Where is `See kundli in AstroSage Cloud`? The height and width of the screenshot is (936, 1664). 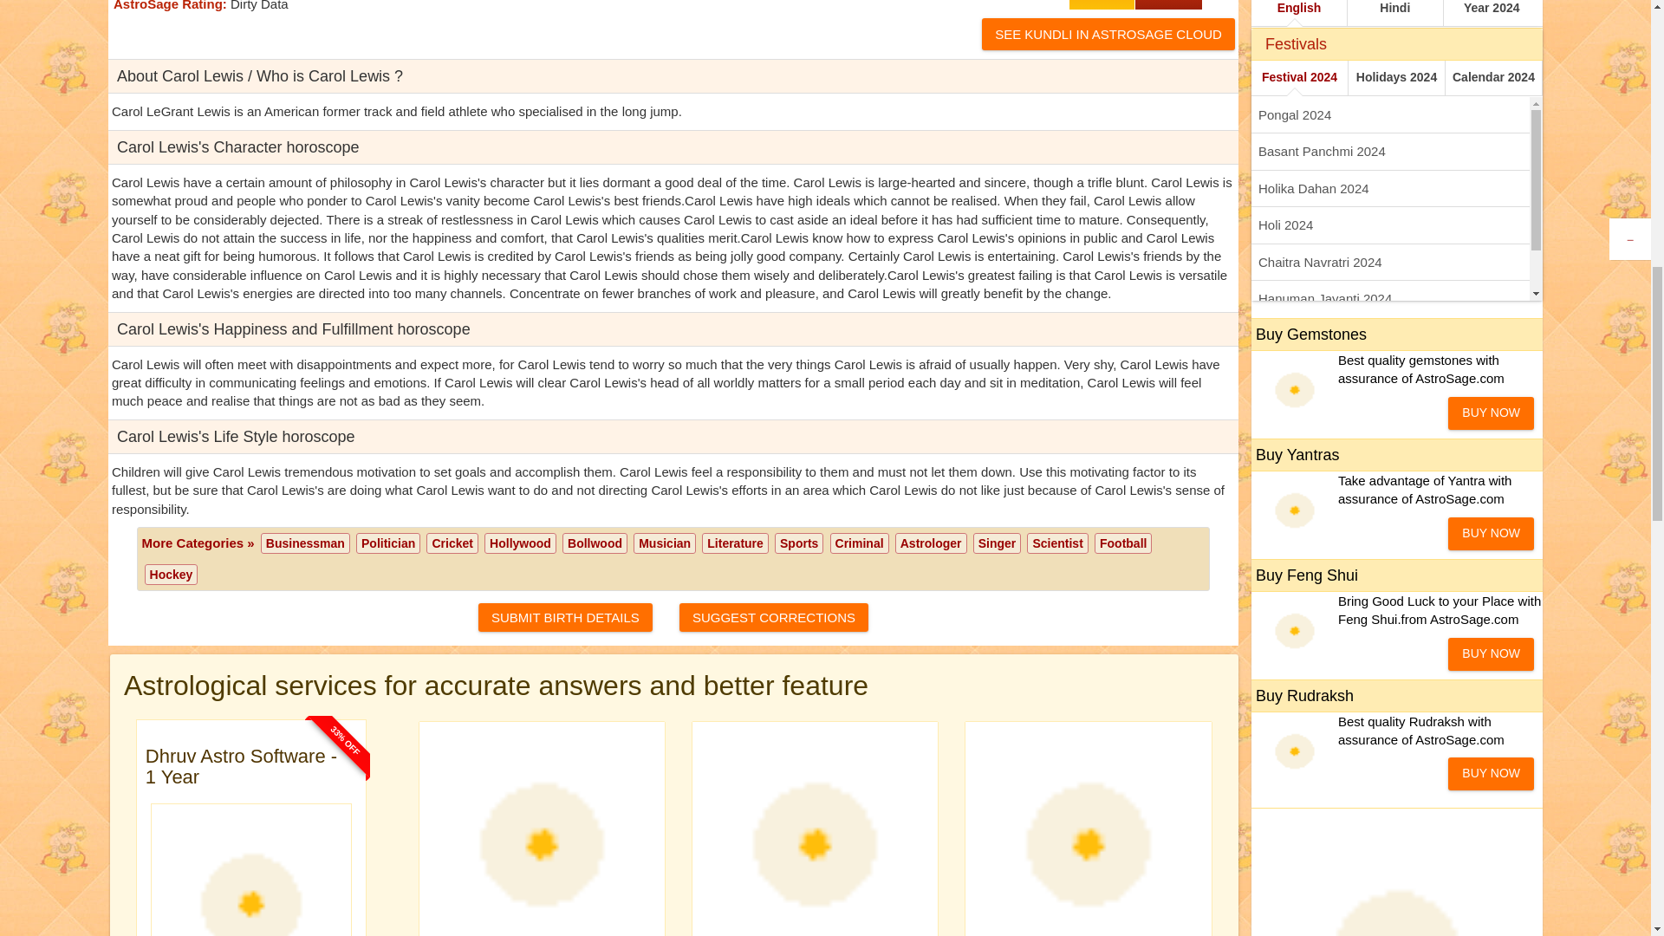
See kundli in AstroSage Cloud is located at coordinates (1108, 34).